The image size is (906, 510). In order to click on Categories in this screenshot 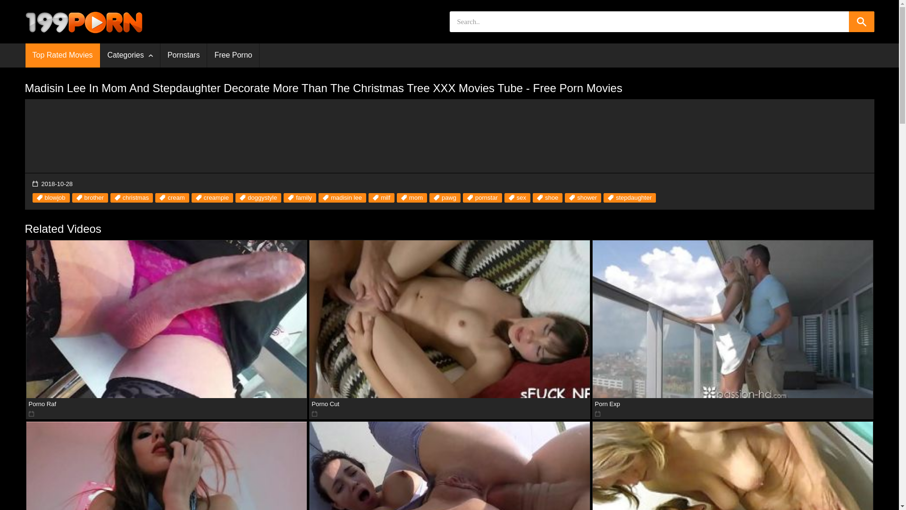, I will do `click(130, 56)`.